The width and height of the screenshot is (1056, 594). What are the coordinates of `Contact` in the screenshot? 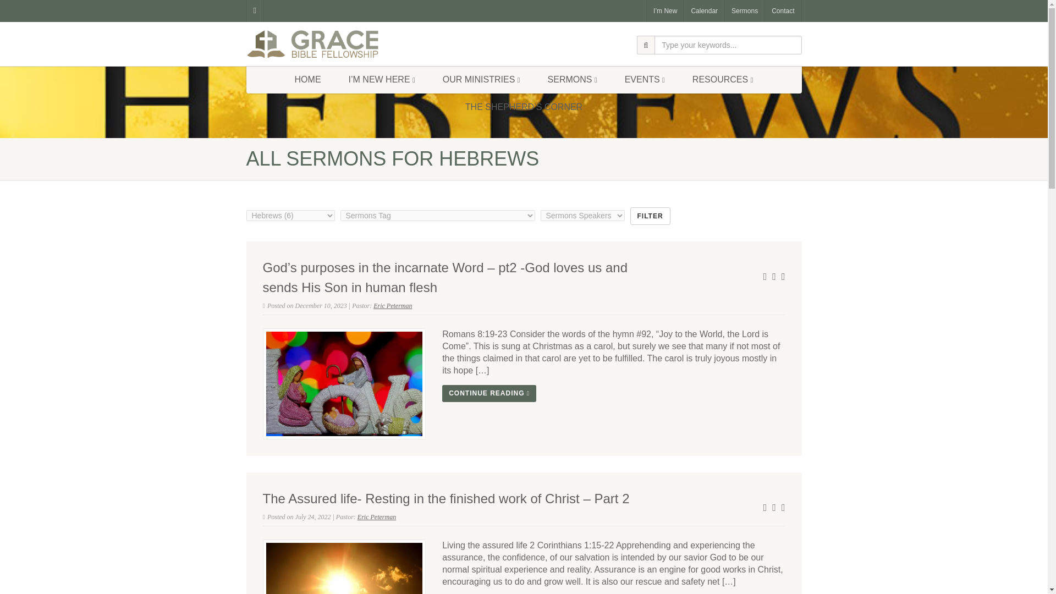 It's located at (783, 11).